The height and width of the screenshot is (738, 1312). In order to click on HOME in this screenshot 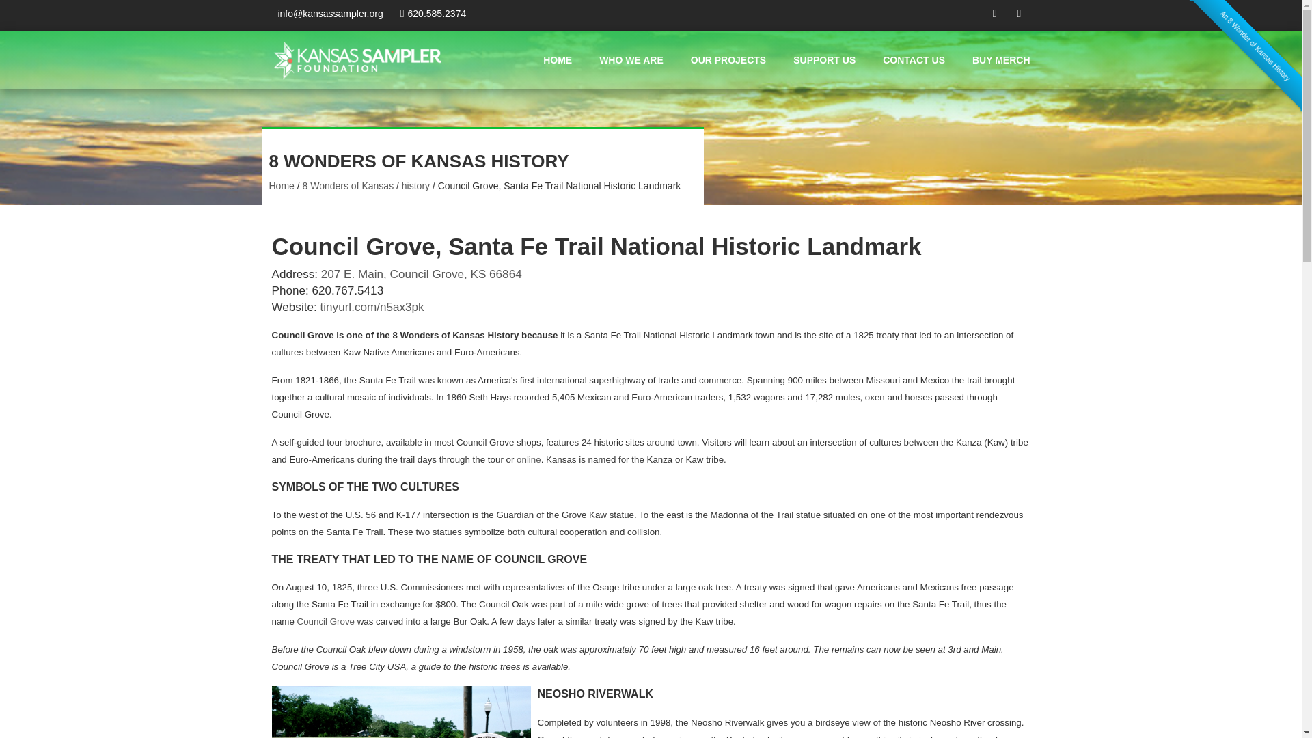, I will do `click(558, 60)`.